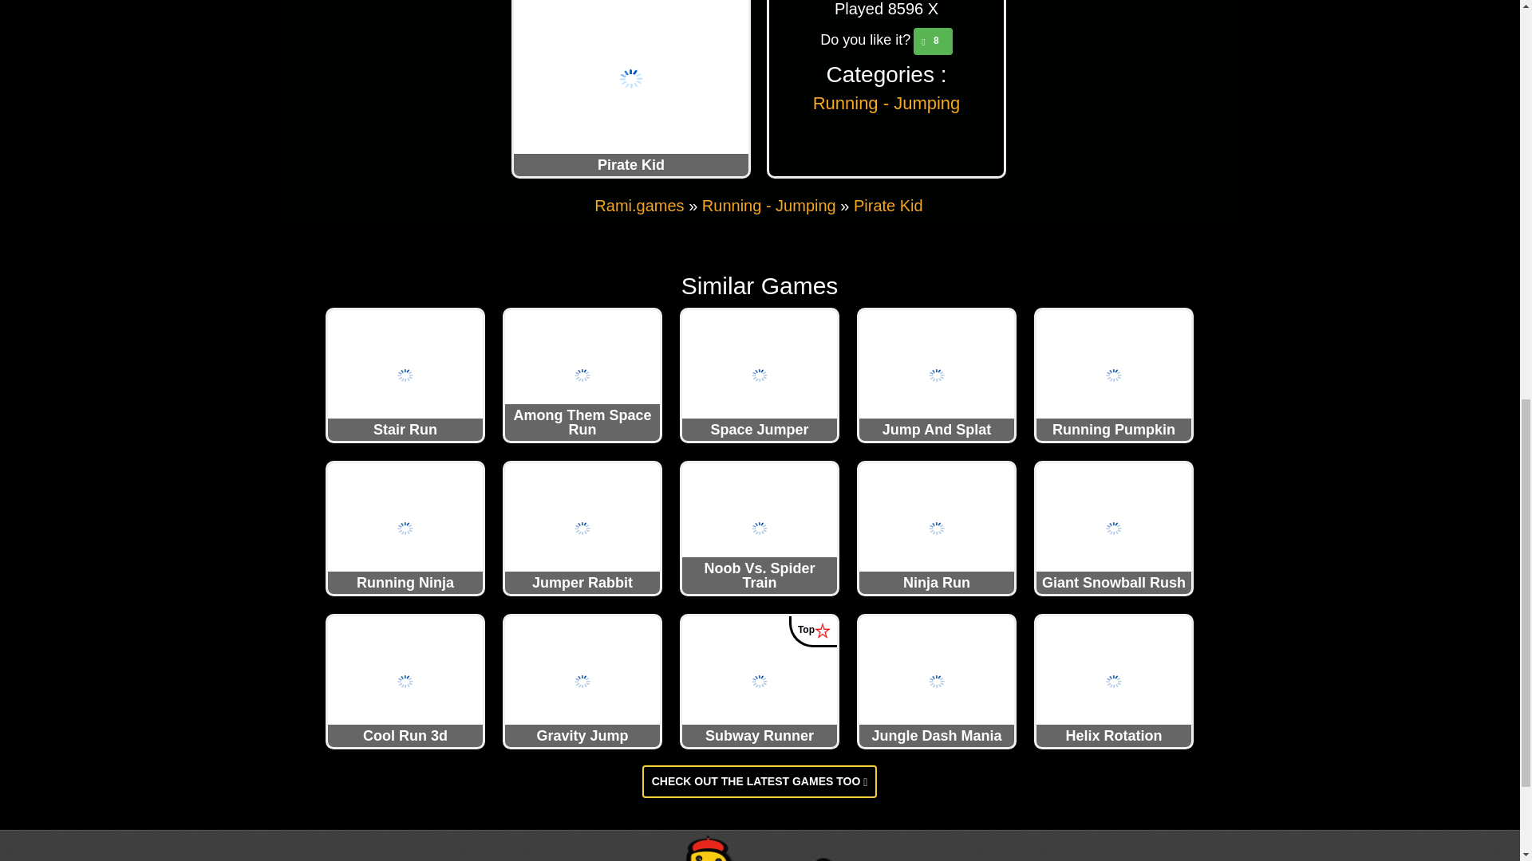  What do you see at coordinates (638, 206) in the screenshot?
I see `Rami.games` at bounding box center [638, 206].